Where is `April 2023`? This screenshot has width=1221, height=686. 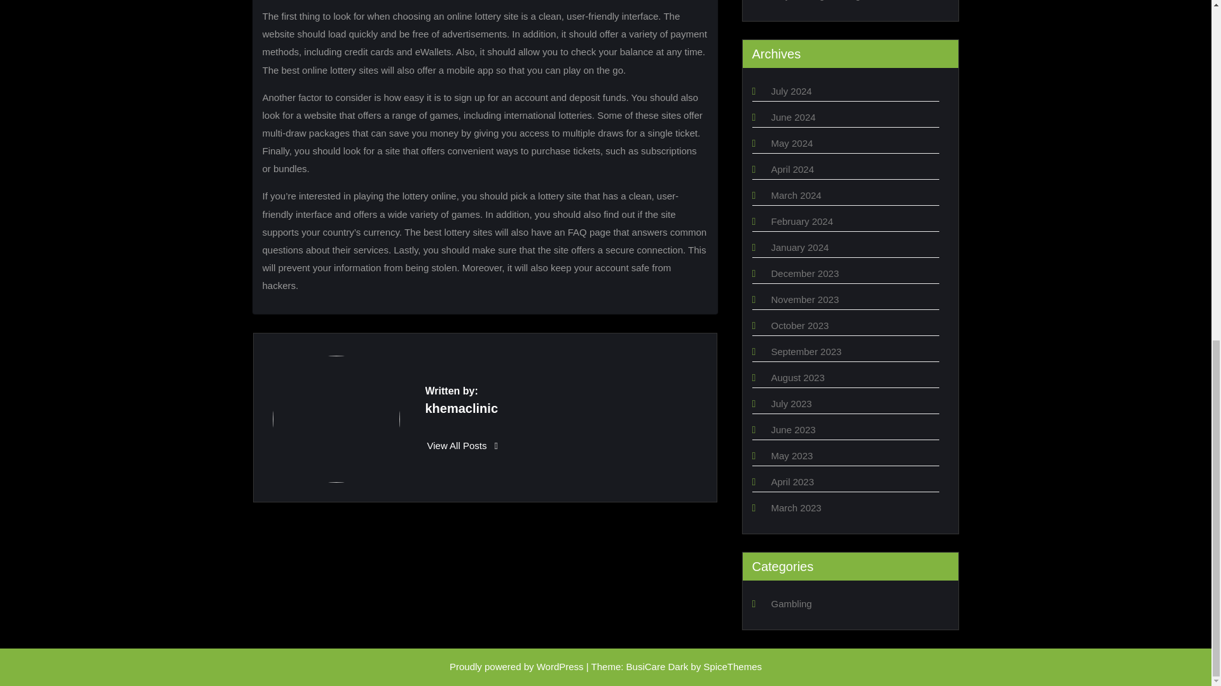
April 2023 is located at coordinates (792, 481).